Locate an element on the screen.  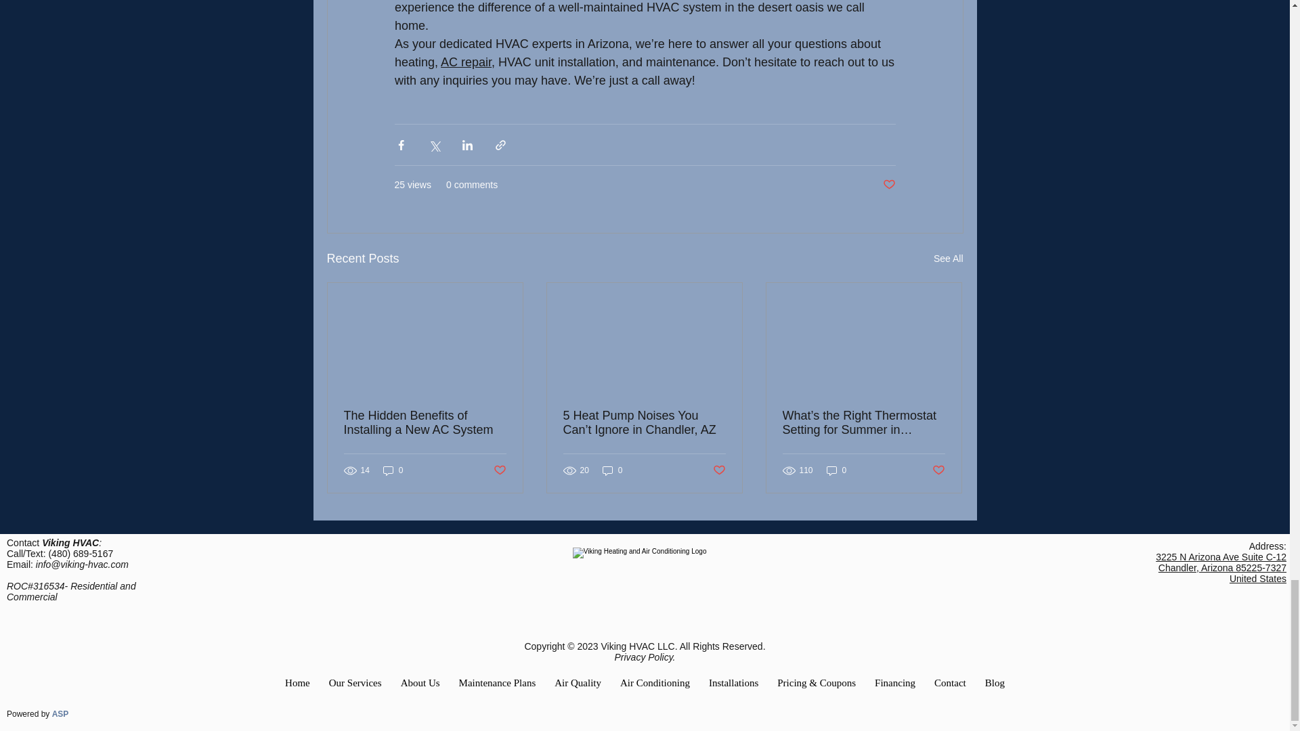
The Hidden Benefits of Installing a New AC System is located at coordinates (425, 422).